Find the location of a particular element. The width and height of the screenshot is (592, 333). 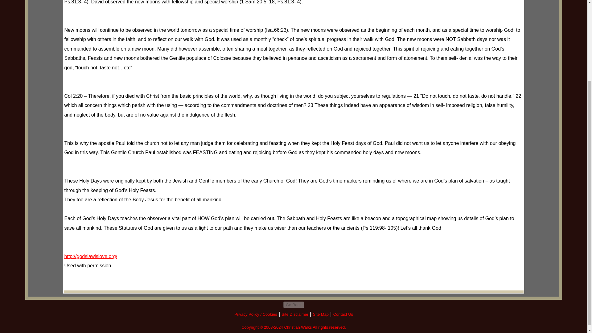

Site Map is located at coordinates (321, 314).